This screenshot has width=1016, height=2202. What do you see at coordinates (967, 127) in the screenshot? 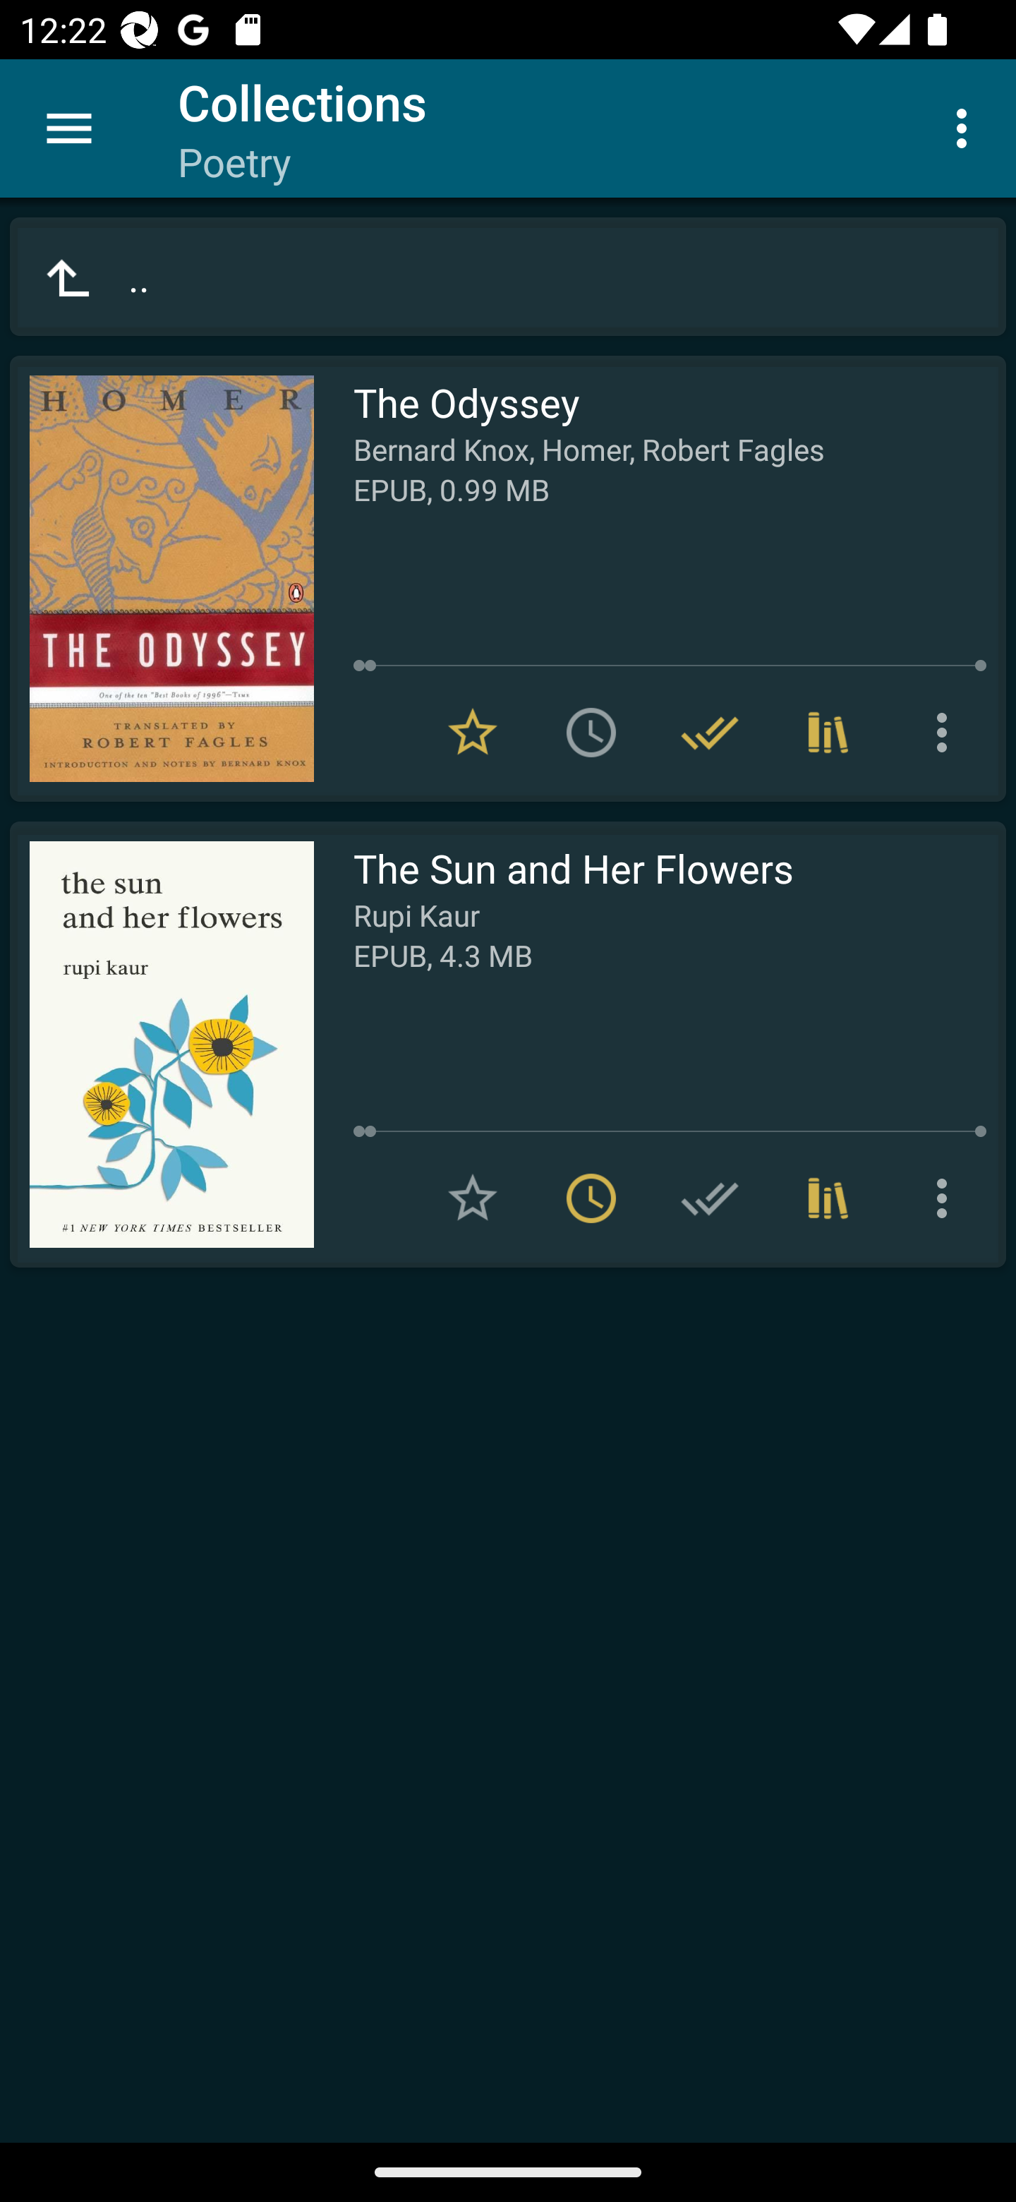
I see `More options` at bounding box center [967, 127].